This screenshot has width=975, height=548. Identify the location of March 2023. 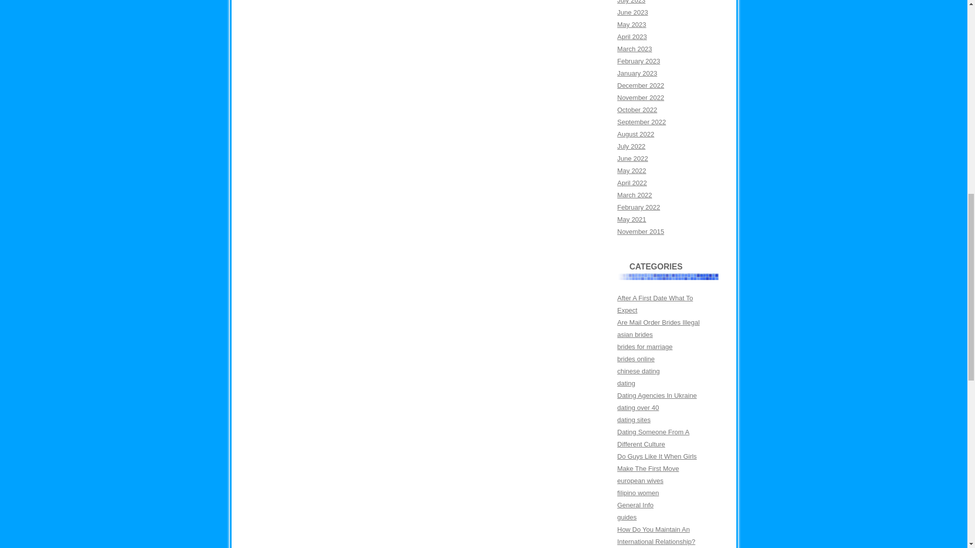
(635, 49).